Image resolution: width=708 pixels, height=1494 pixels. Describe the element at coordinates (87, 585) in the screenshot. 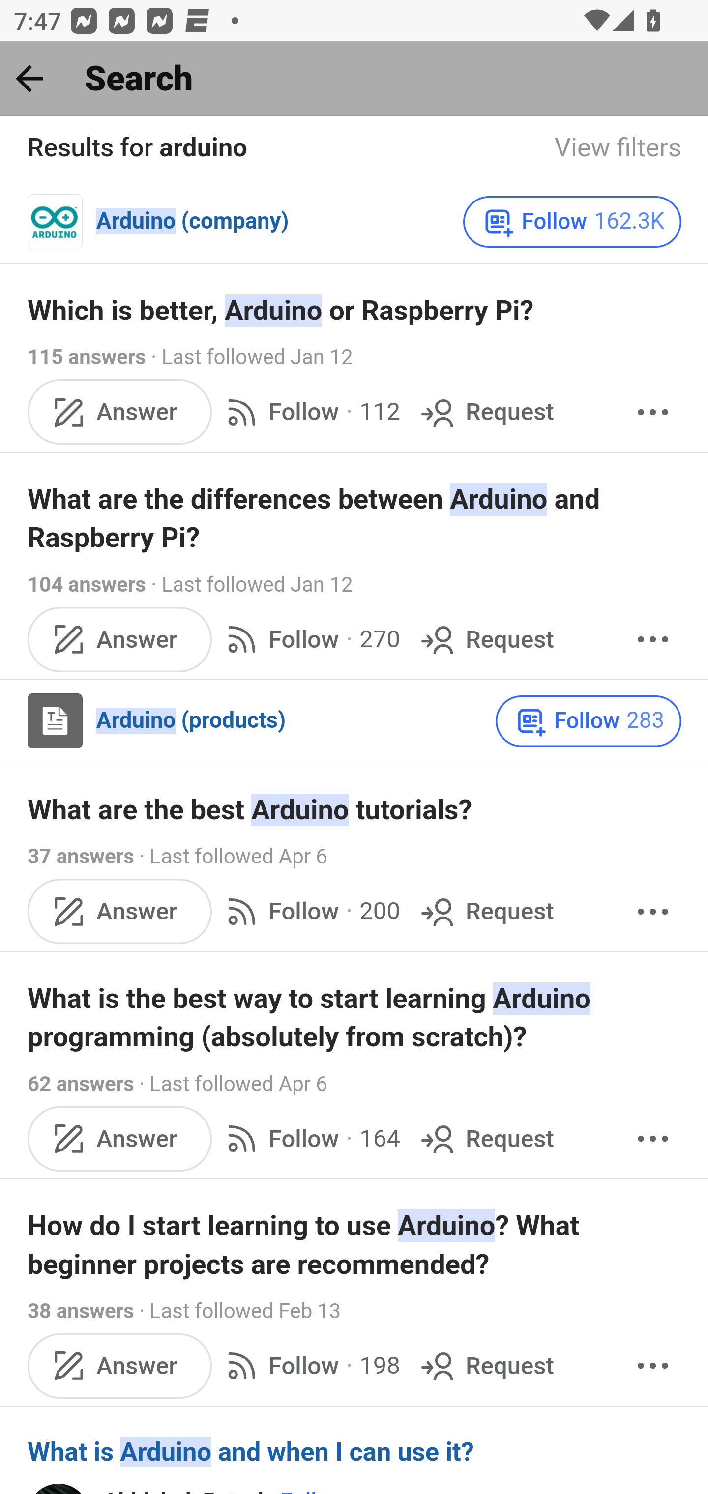

I see `104 answers 104  answers` at that location.